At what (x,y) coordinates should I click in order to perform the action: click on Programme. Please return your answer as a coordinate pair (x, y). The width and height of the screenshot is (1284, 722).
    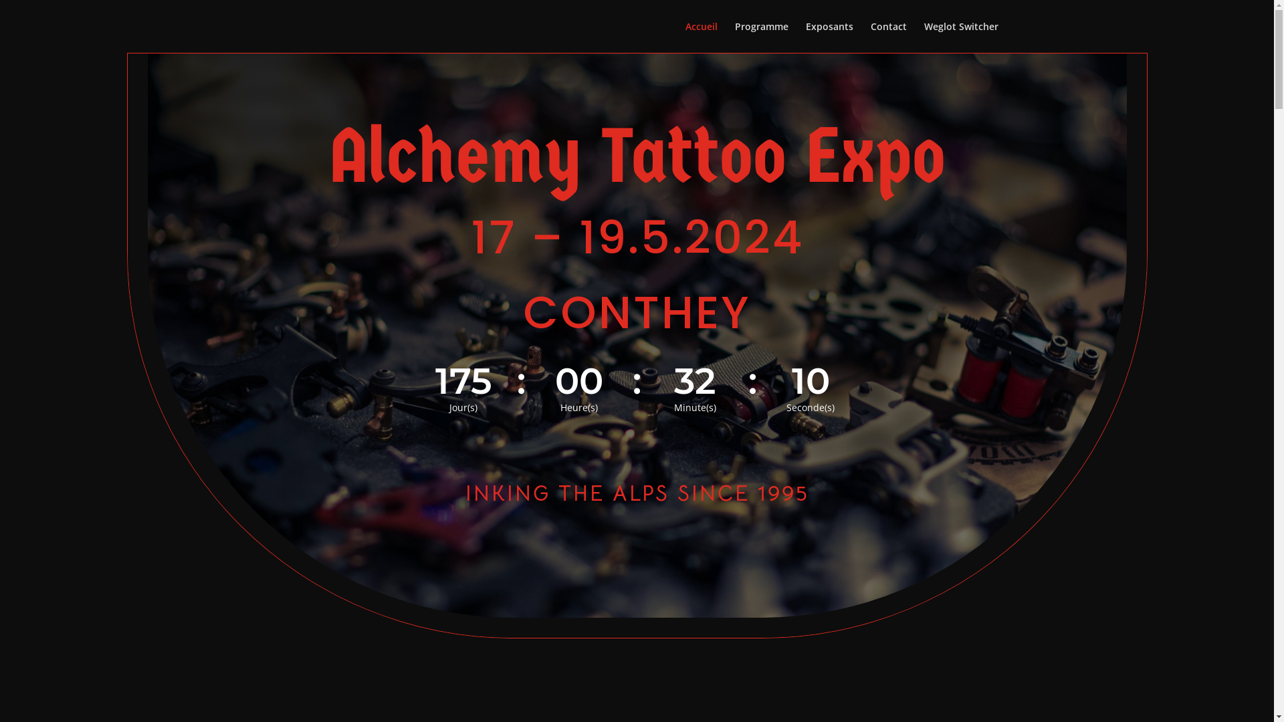
    Looking at the image, I should click on (761, 37).